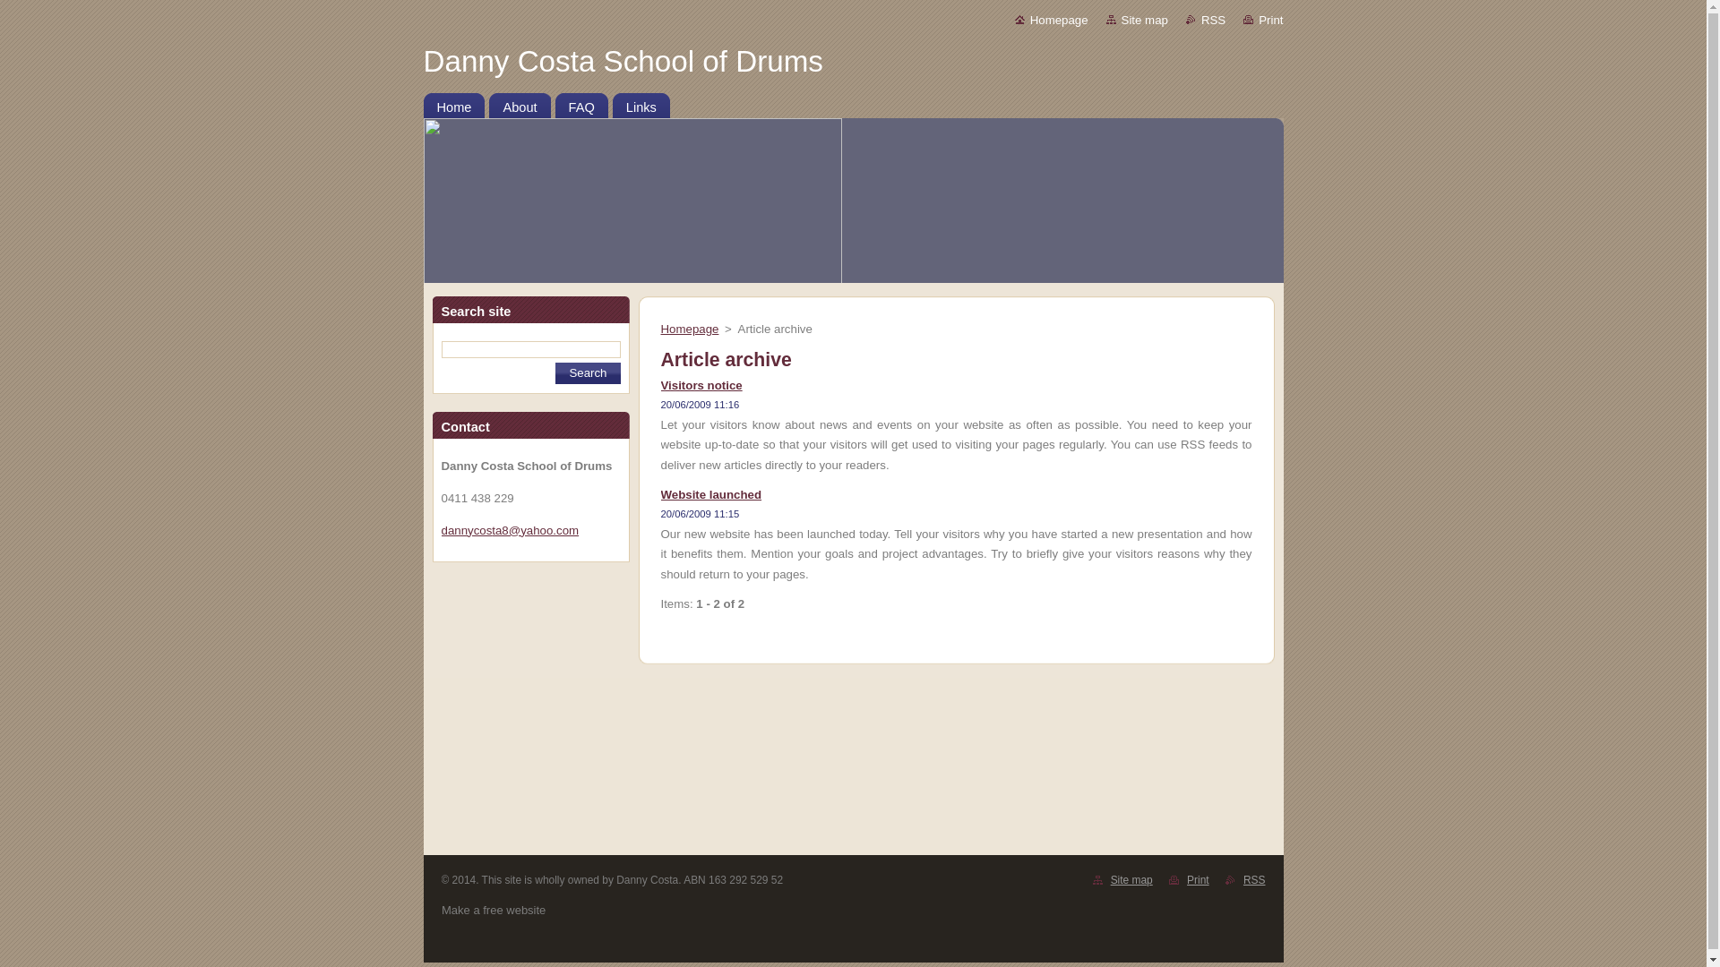 Image resolution: width=1720 pixels, height=967 pixels. I want to click on Print, so click(1263, 20).